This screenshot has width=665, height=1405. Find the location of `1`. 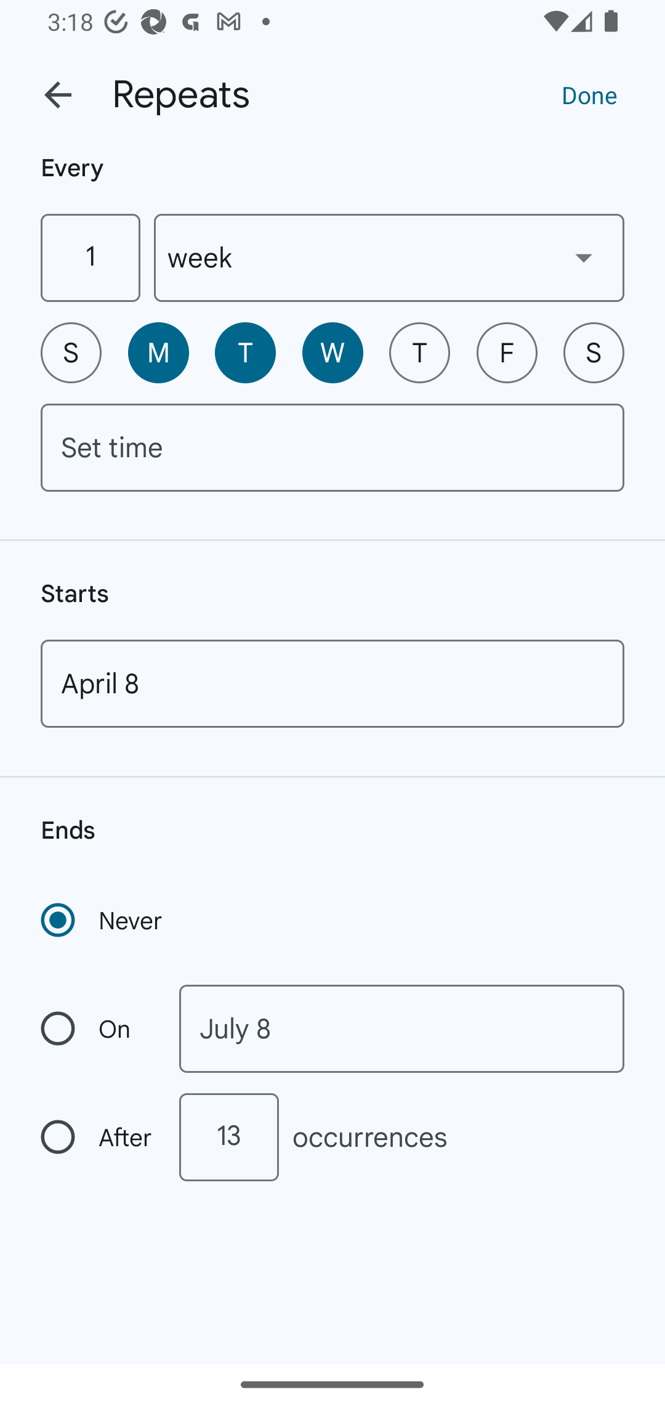

1 is located at coordinates (90, 258).